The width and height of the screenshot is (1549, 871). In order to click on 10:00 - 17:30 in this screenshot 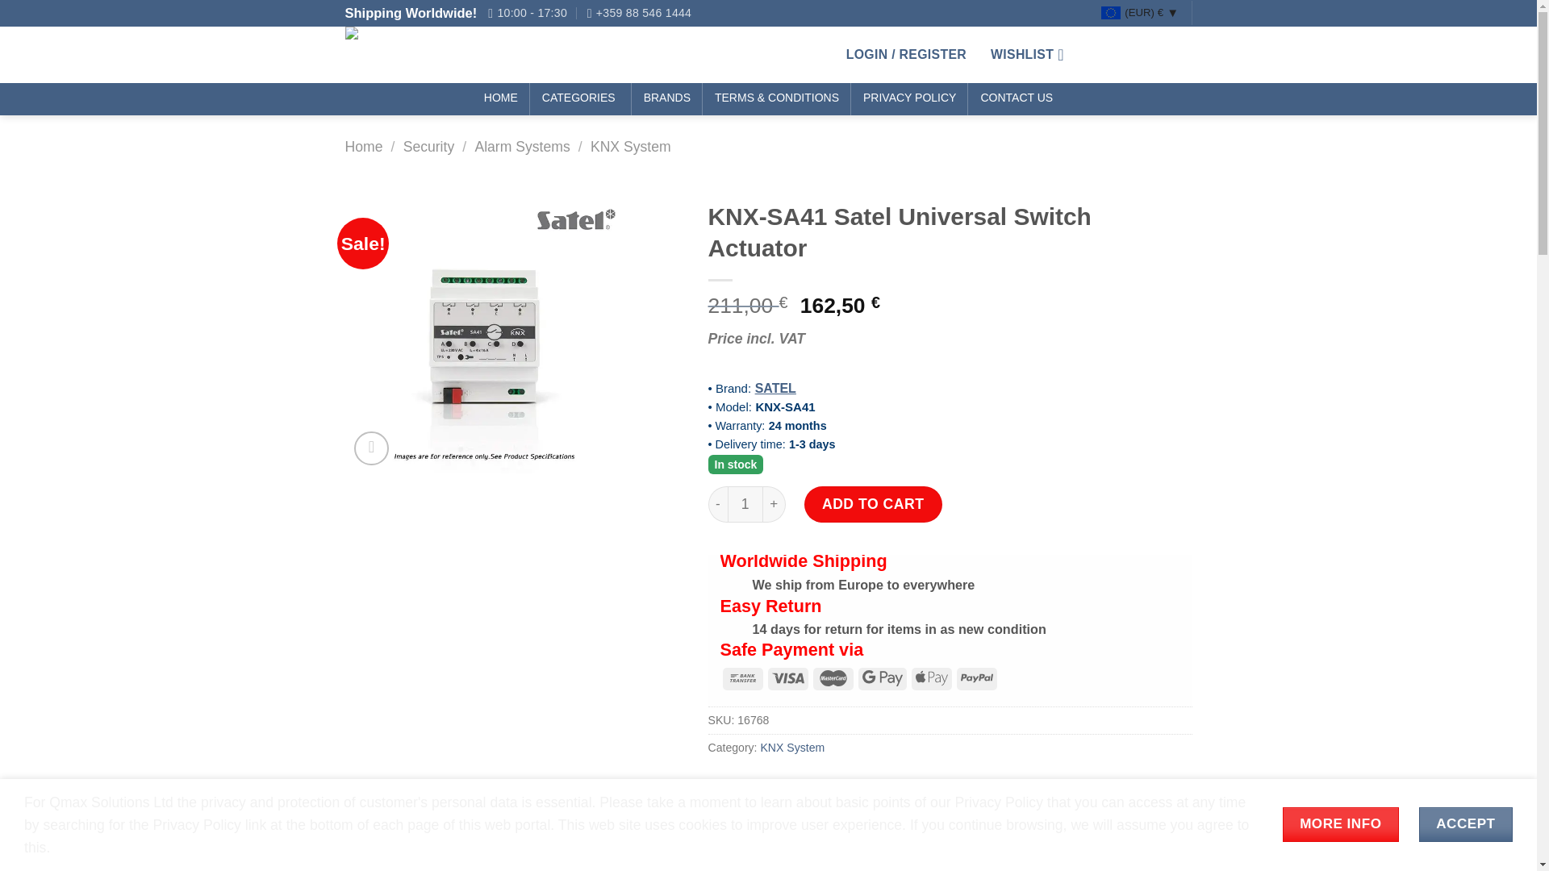, I will do `click(527, 13)`.